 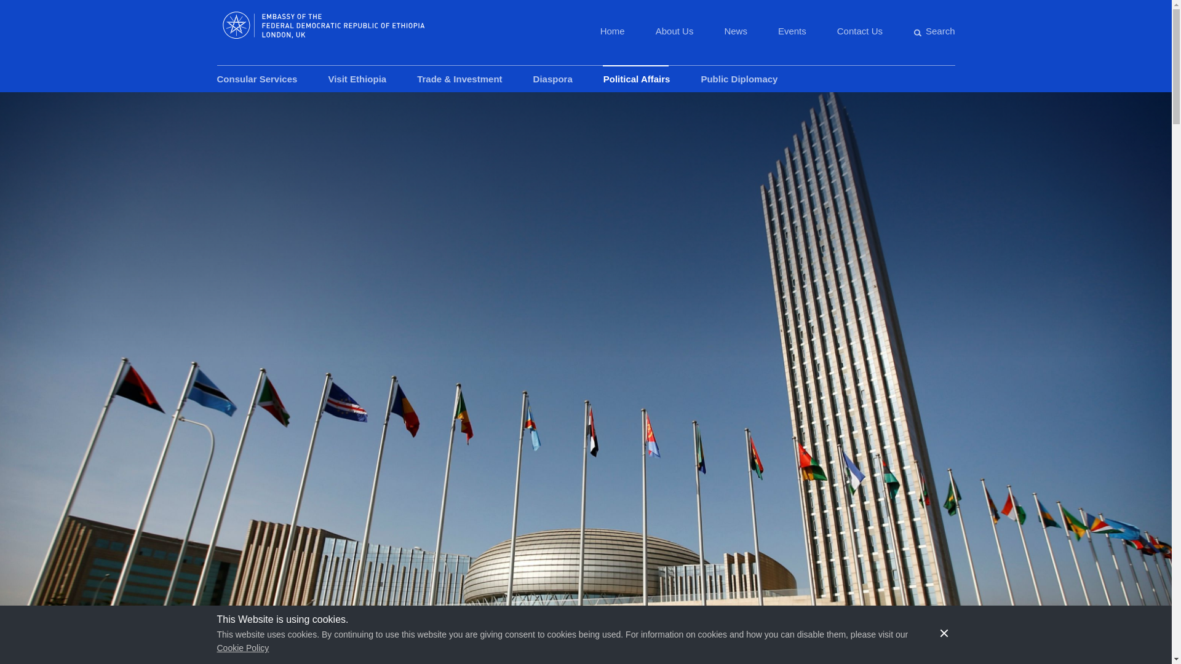 I want to click on Events, so click(x=792, y=31).